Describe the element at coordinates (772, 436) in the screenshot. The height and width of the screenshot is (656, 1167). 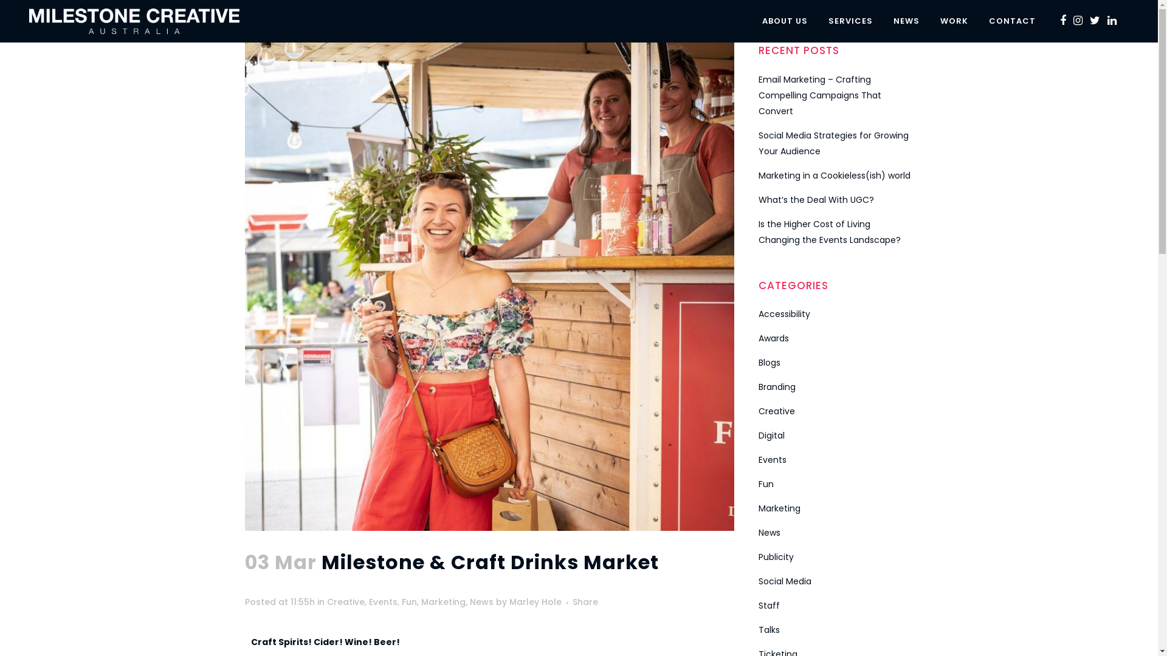
I see `Digital` at that location.